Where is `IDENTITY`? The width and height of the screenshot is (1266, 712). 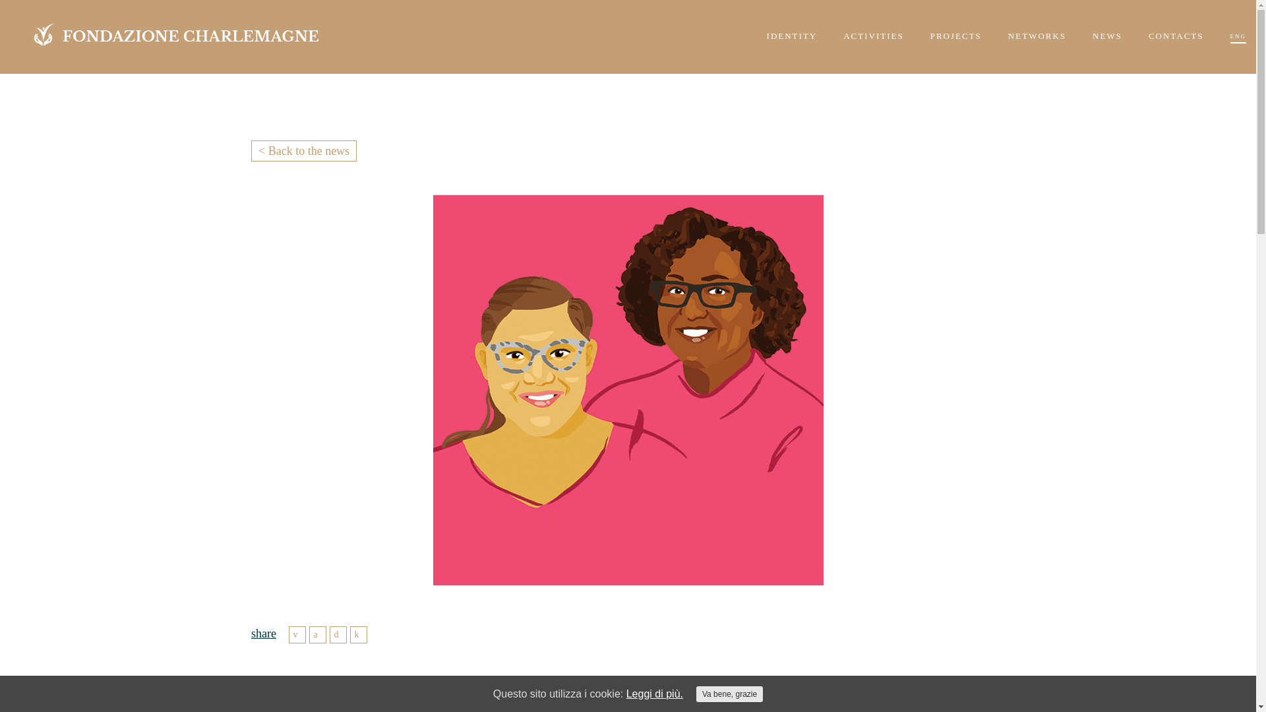
IDENTITY is located at coordinates (793, 29).